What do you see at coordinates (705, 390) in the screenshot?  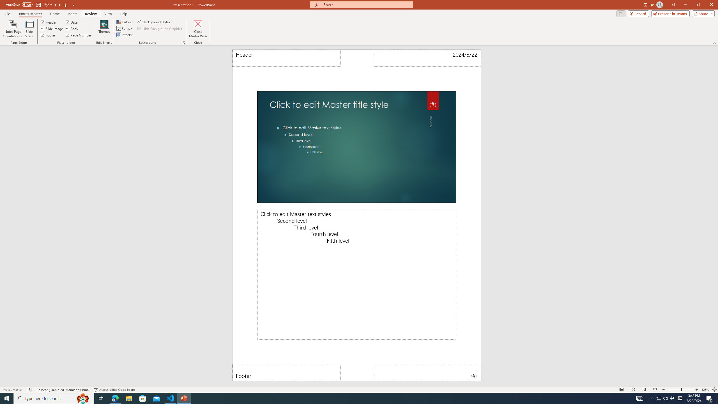 I see `Zoom 123%` at bounding box center [705, 390].